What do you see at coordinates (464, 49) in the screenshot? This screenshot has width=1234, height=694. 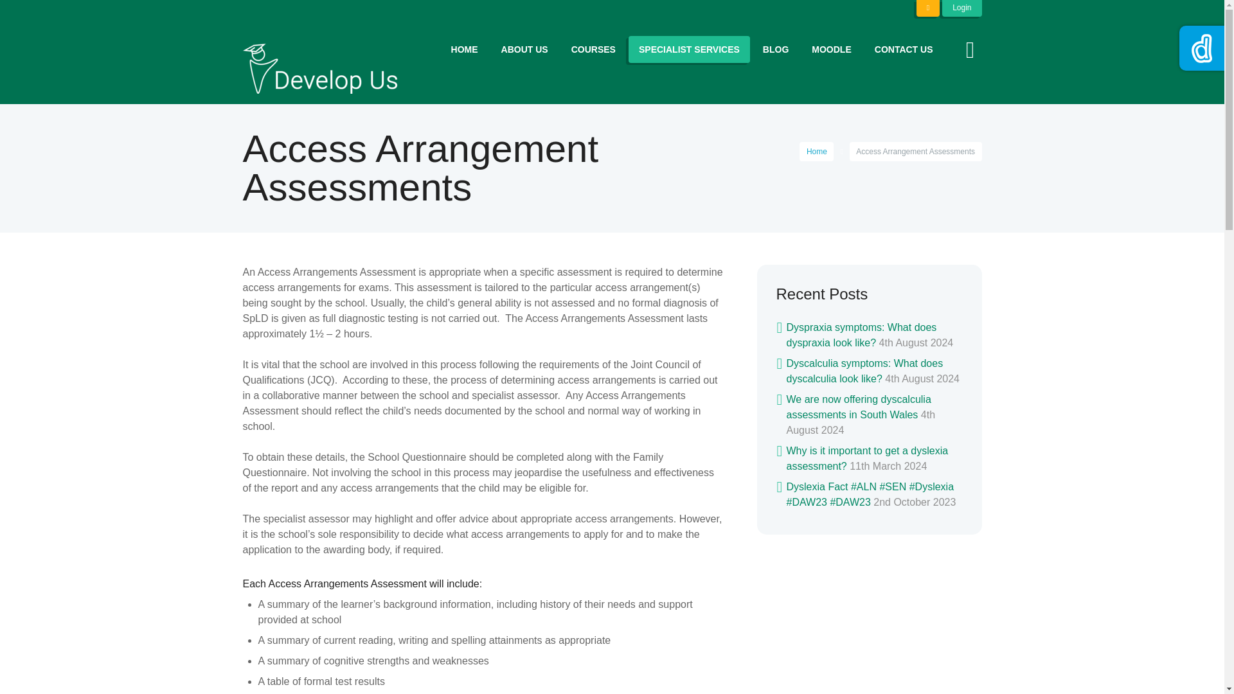 I see `HOME` at bounding box center [464, 49].